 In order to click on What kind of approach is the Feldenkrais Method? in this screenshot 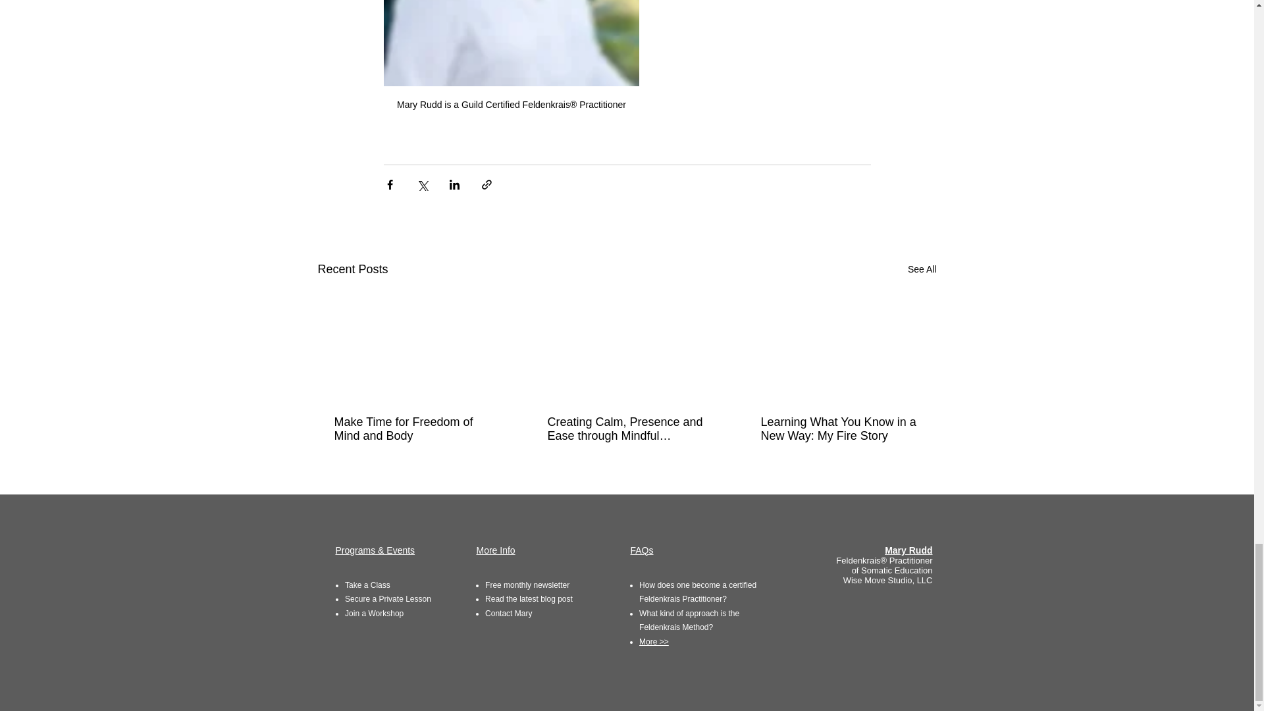, I will do `click(689, 620)`.